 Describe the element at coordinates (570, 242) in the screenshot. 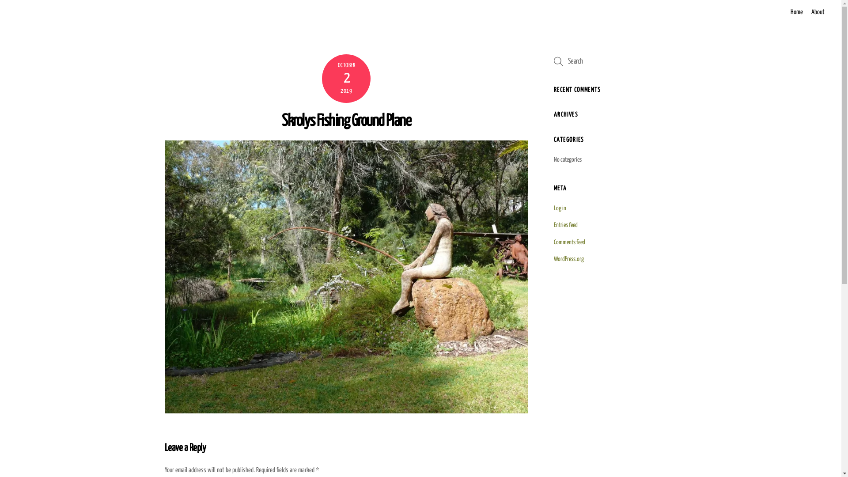

I see `Comments feed` at that location.